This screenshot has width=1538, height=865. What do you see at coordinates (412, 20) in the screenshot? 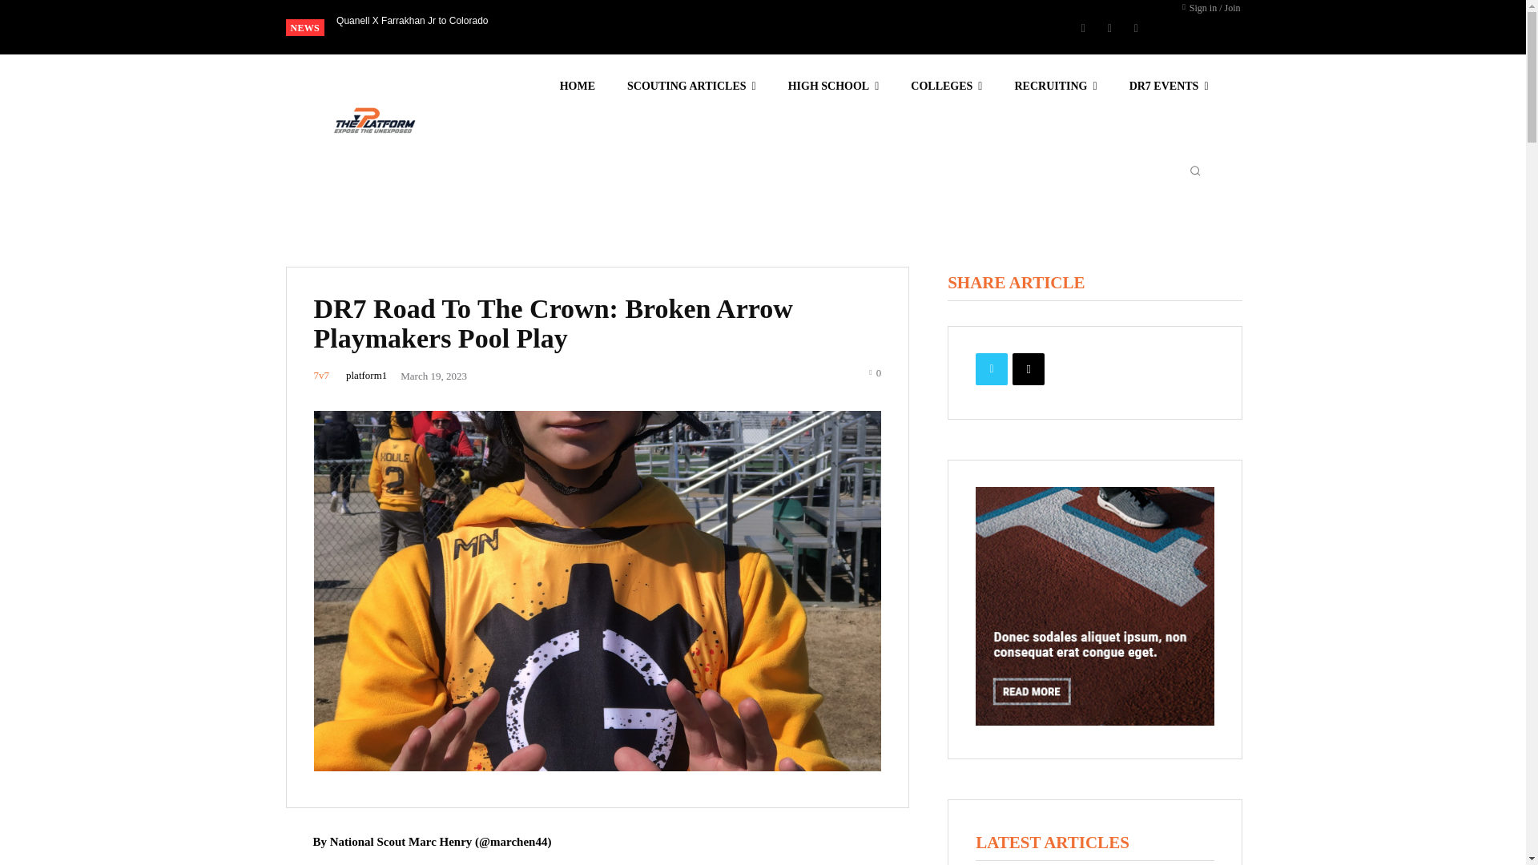
I see `Quanell X Farrakhan Jr to Colorado` at bounding box center [412, 20].